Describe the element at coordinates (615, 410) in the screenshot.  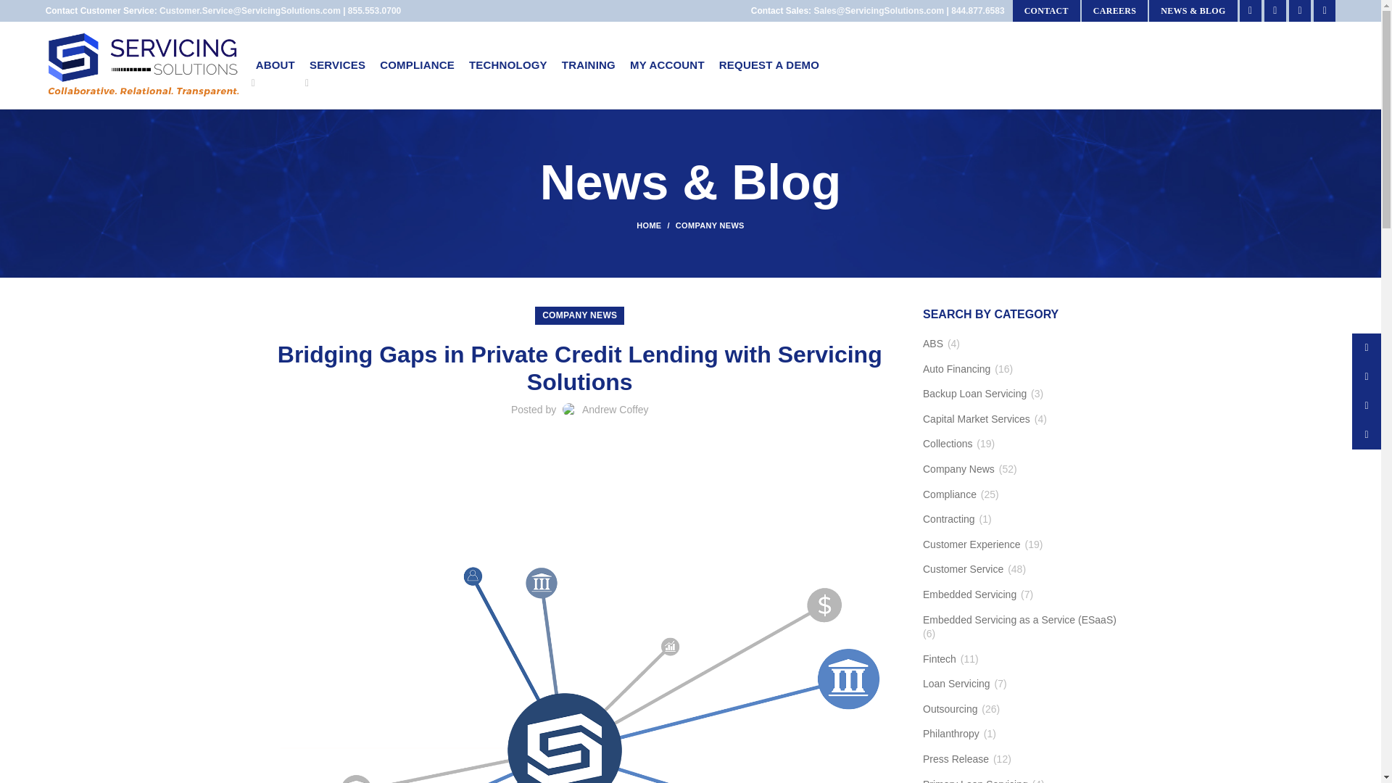
I see `Andrew Coffey` at that location.